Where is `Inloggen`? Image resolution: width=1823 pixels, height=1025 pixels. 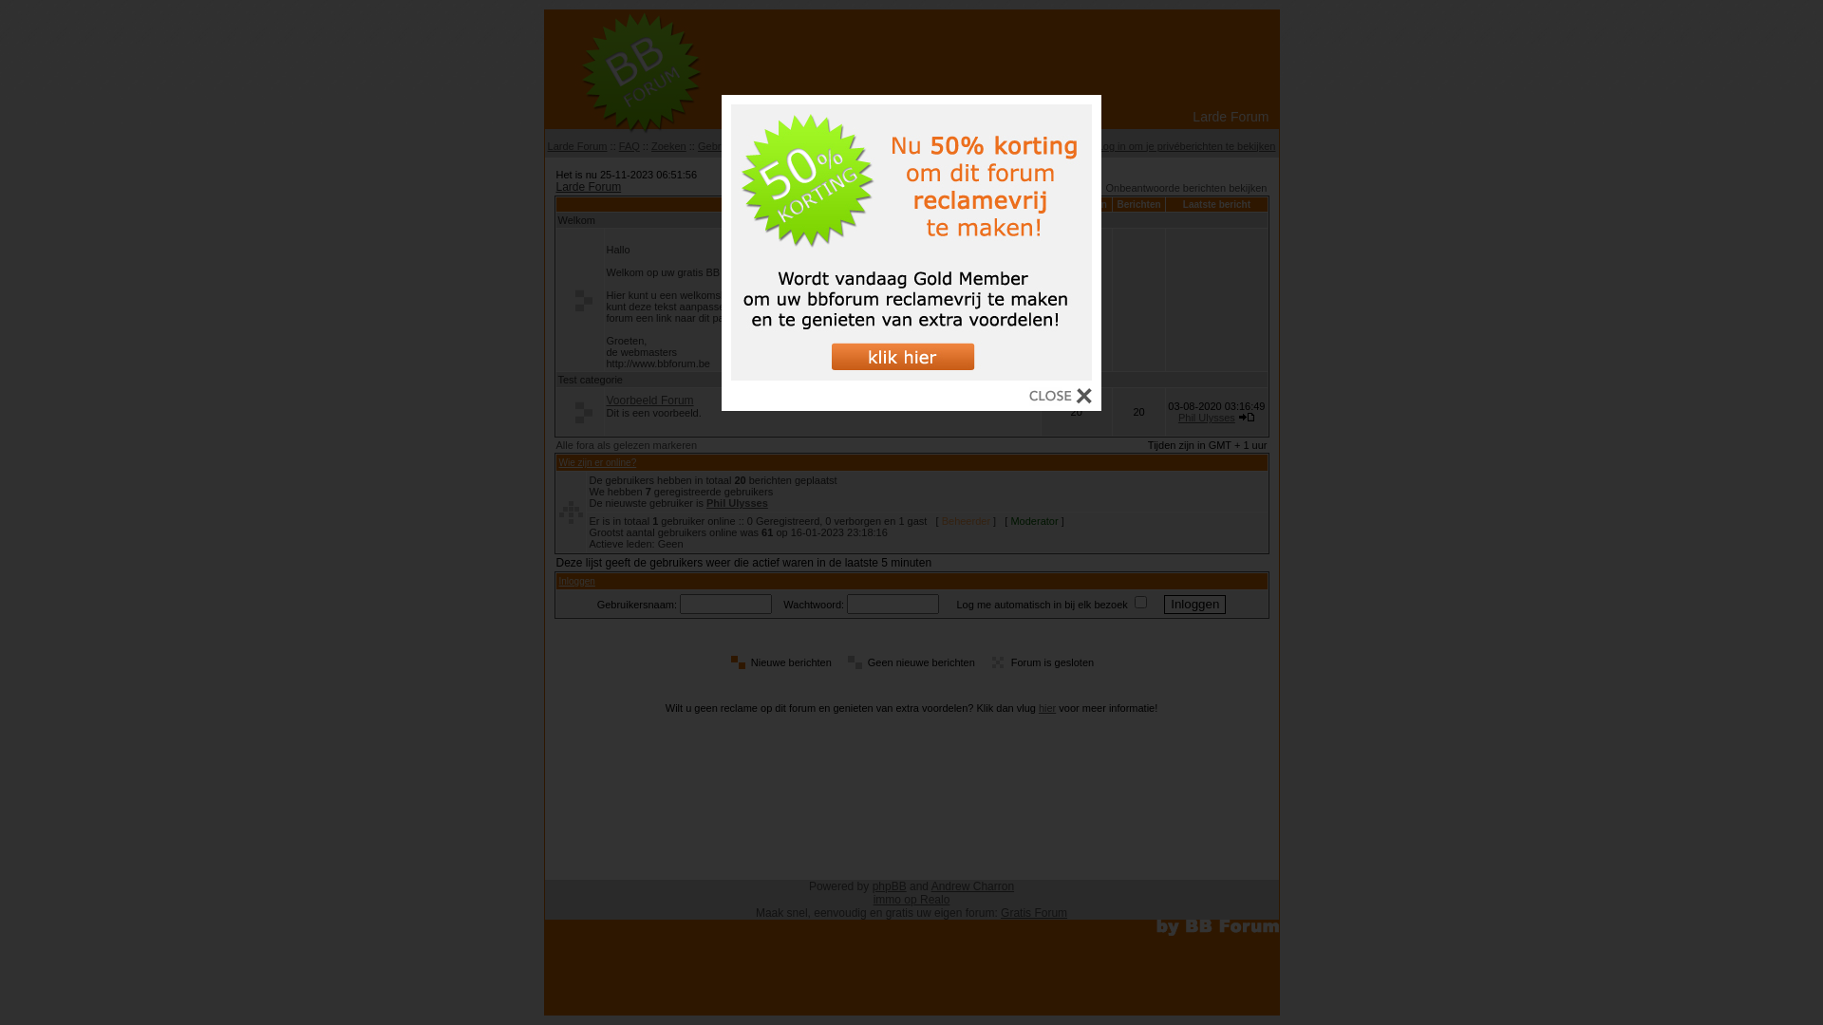
Inloggen is located at coordinates (1024, 146).